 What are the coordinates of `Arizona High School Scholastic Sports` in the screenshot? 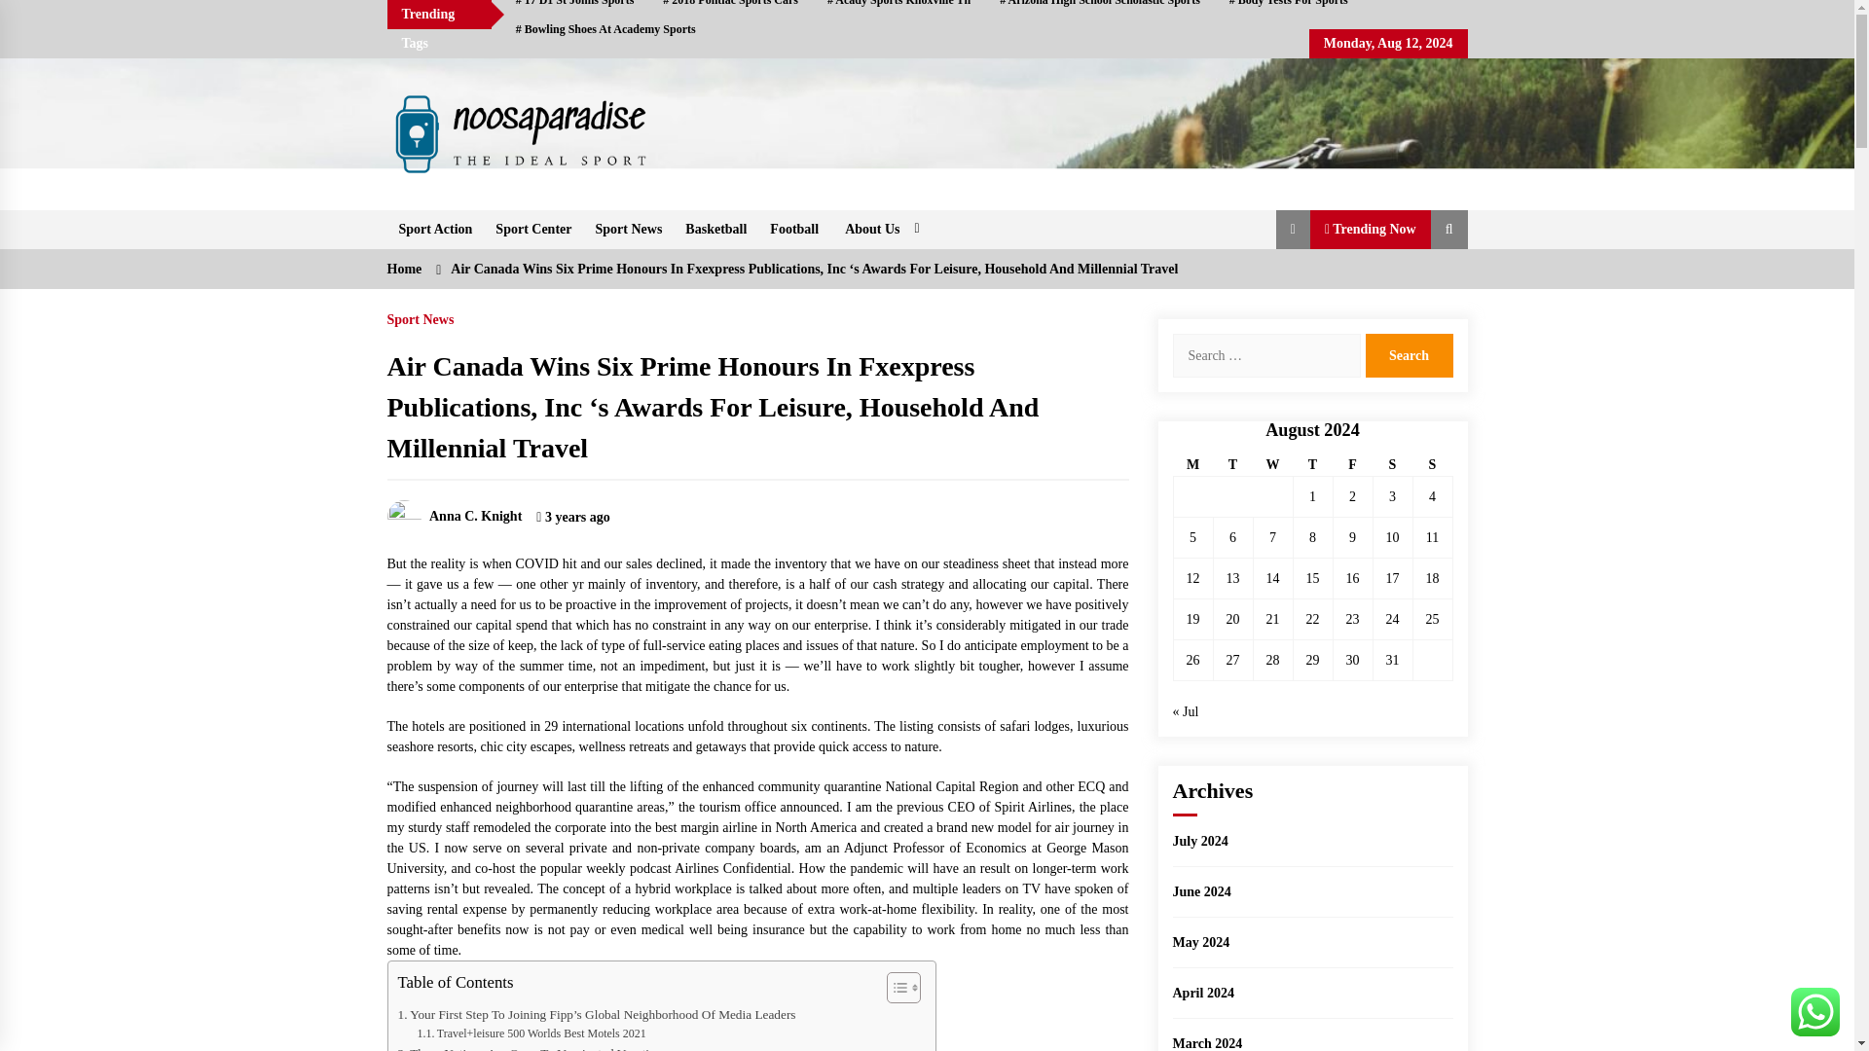 It's located at (1100, 8).